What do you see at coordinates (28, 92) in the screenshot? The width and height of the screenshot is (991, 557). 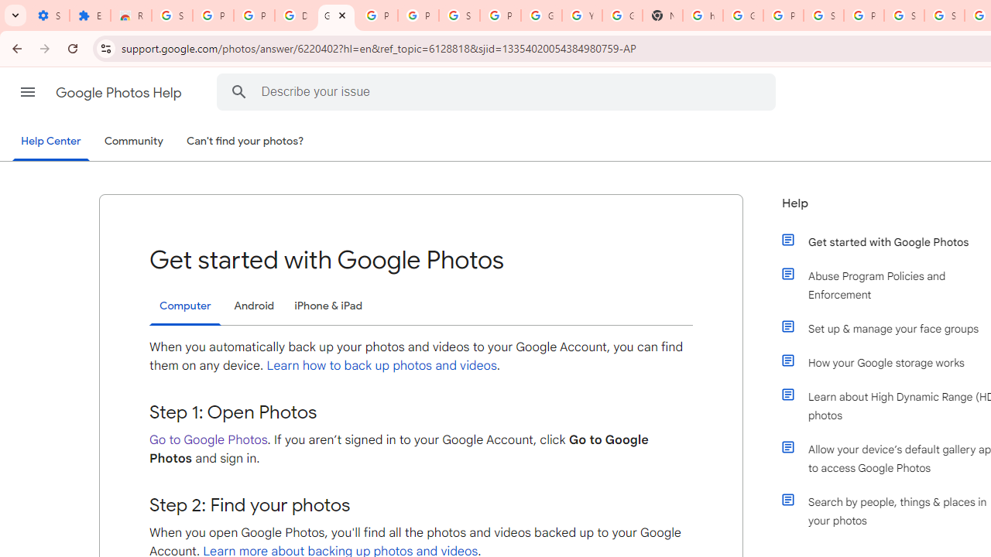 I see `Main menu` at bounding box center [28, 92].